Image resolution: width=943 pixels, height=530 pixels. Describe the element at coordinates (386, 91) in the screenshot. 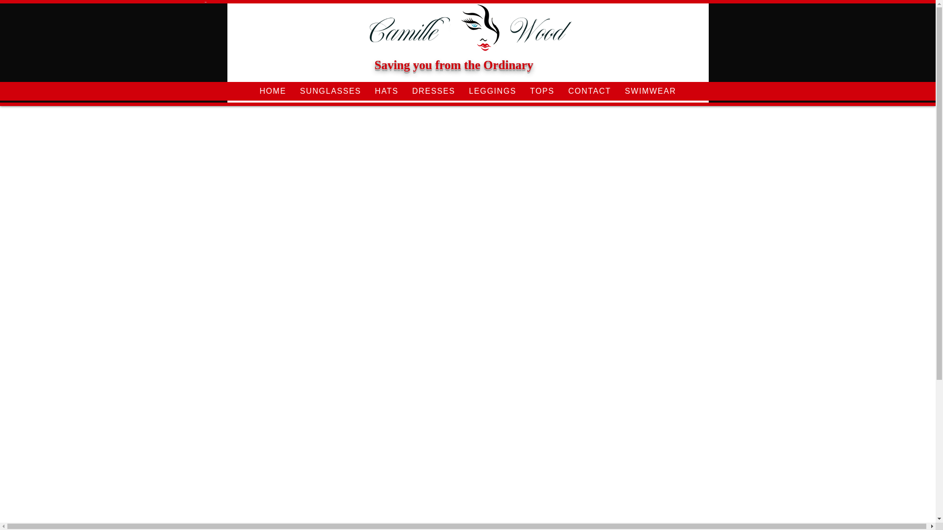

I see `HATS` at that location.